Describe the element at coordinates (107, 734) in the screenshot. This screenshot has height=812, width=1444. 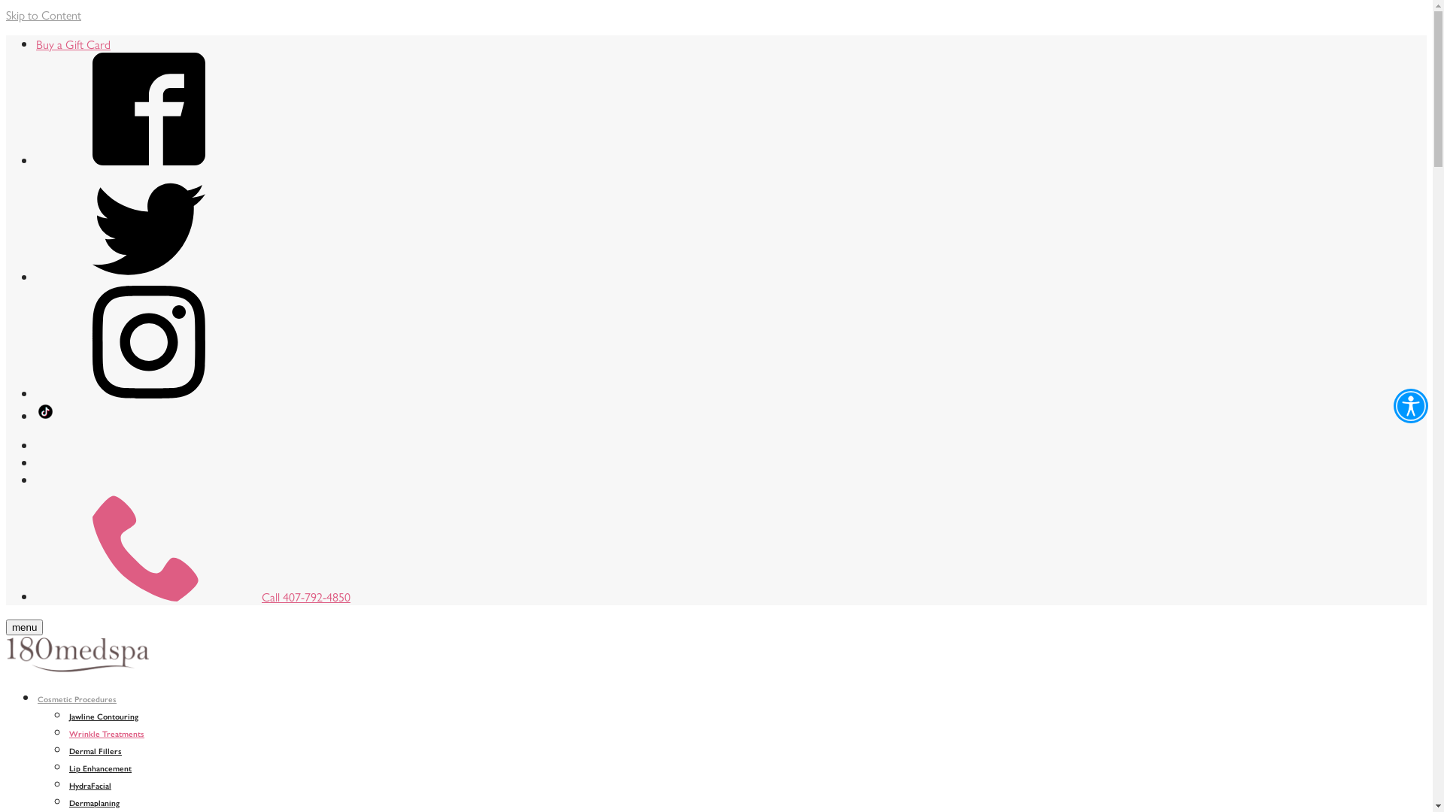
I see `Wrinkle Treatments` at that location.